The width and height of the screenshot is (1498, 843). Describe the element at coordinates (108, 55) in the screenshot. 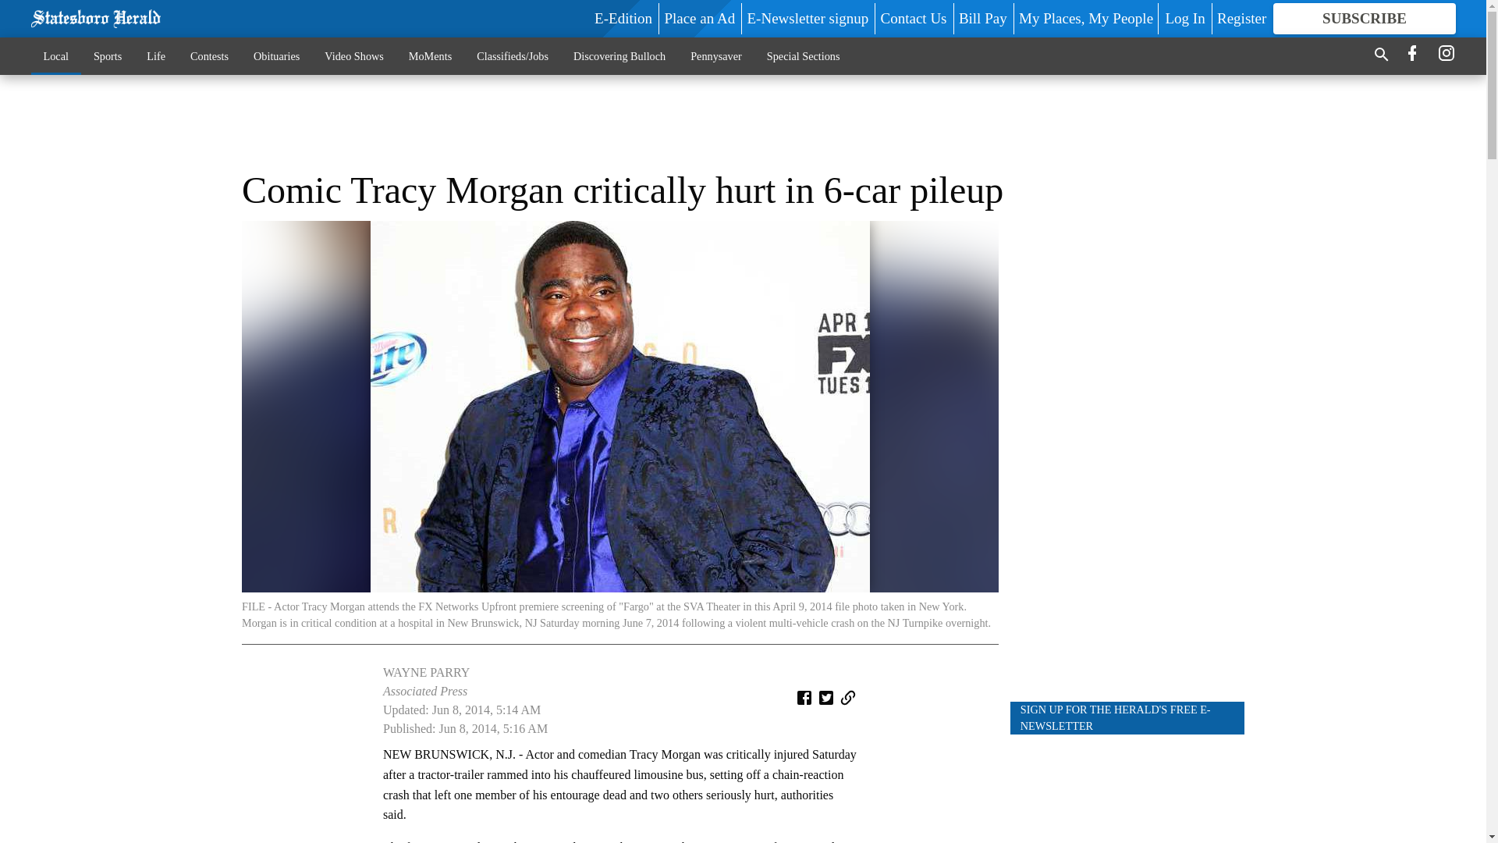

I see `Sports` at that location.